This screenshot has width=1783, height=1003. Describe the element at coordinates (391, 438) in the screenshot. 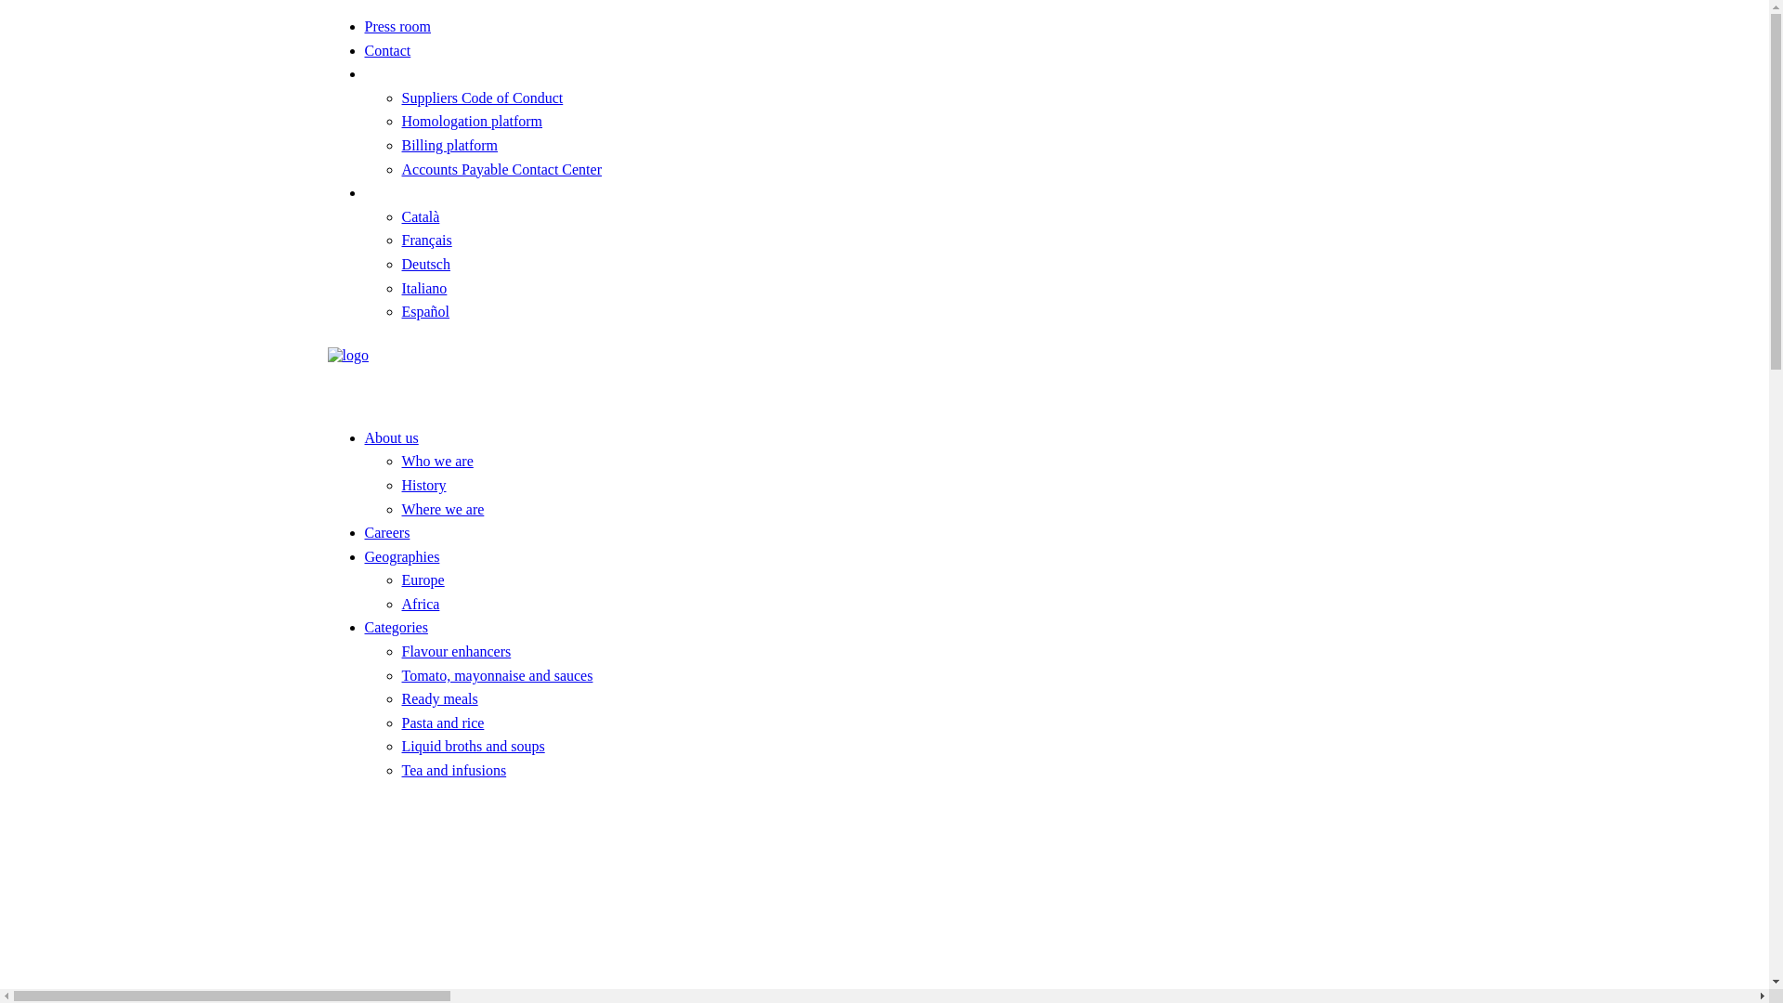

I see `About us` at that location.